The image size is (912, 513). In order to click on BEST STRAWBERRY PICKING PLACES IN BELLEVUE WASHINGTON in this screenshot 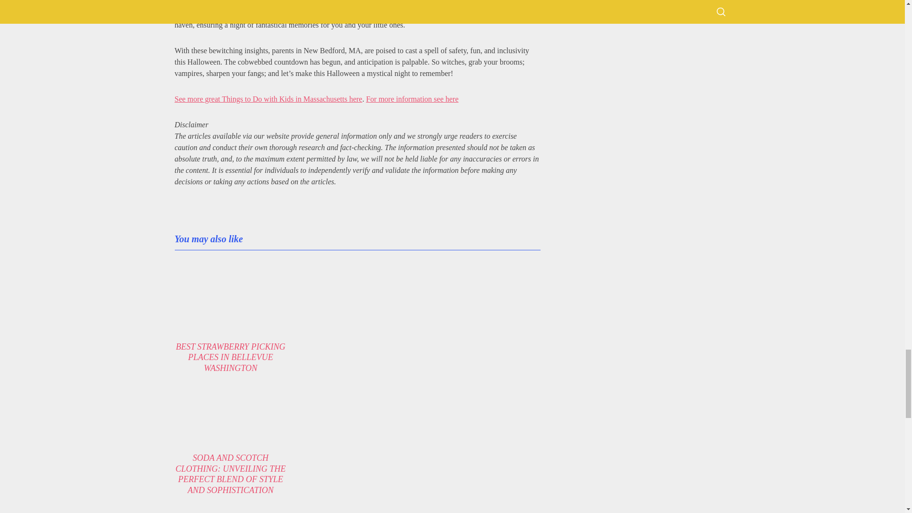, I will do `click(230, 357)`.